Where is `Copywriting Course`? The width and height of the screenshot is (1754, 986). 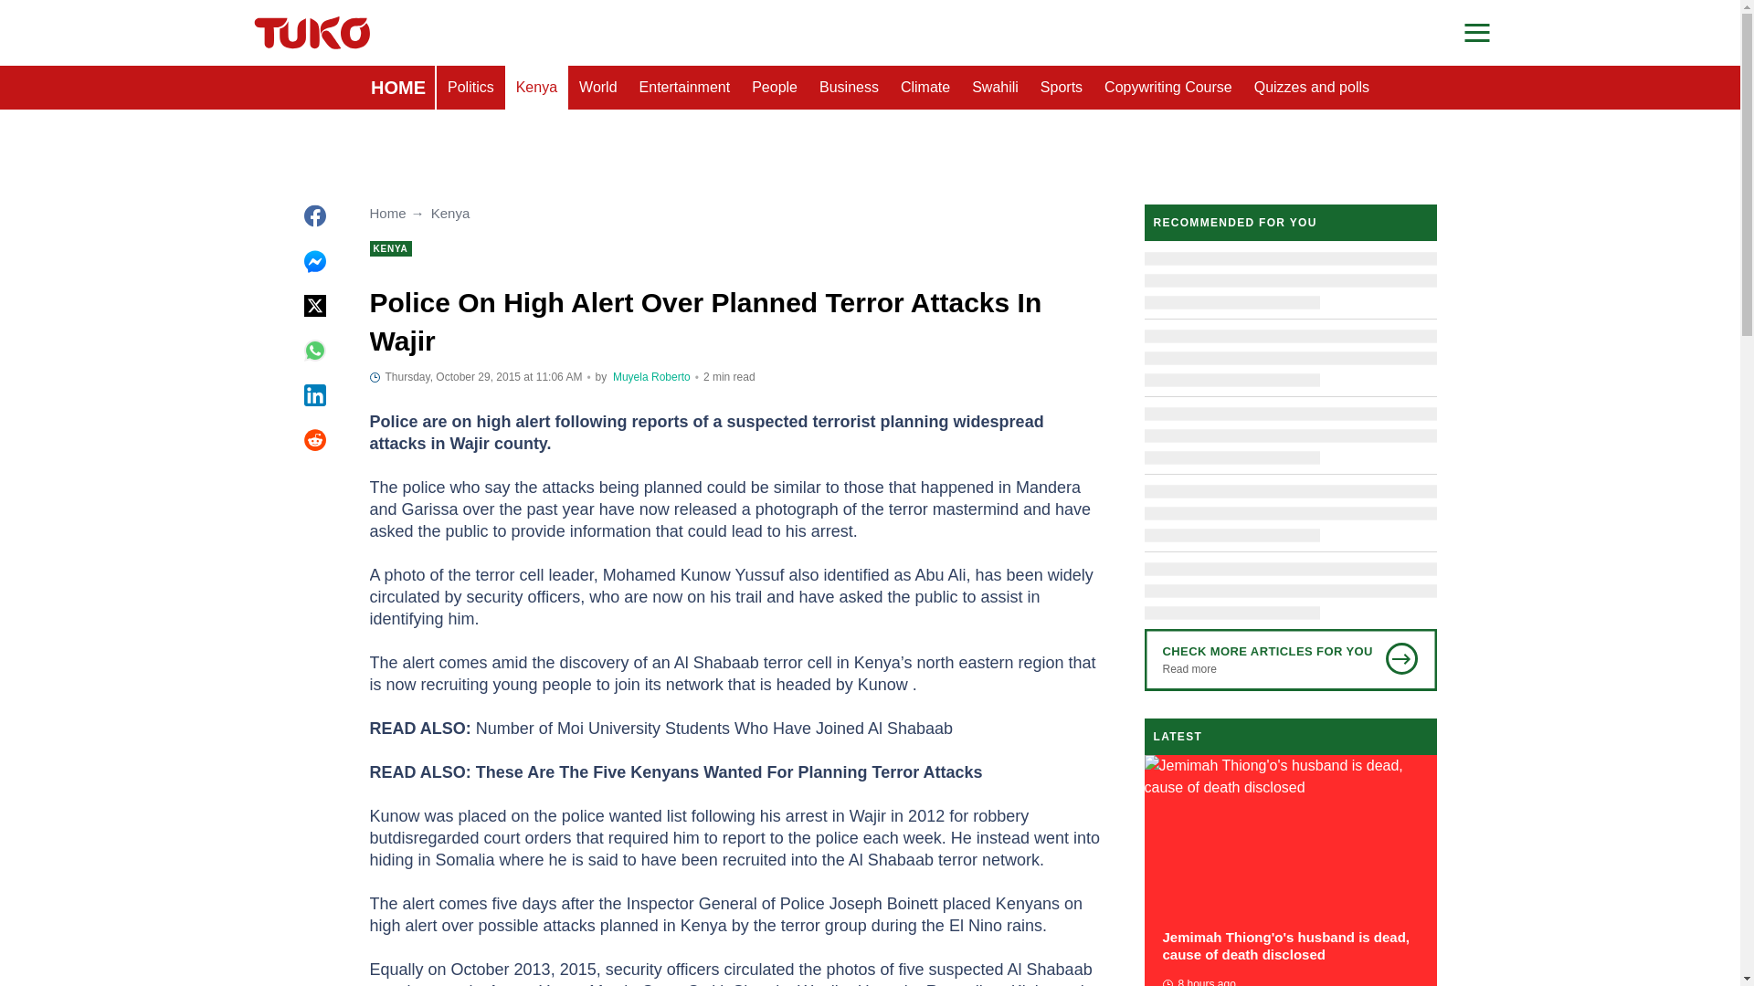
Copywriting Course is located at coordinates (1168, 88).